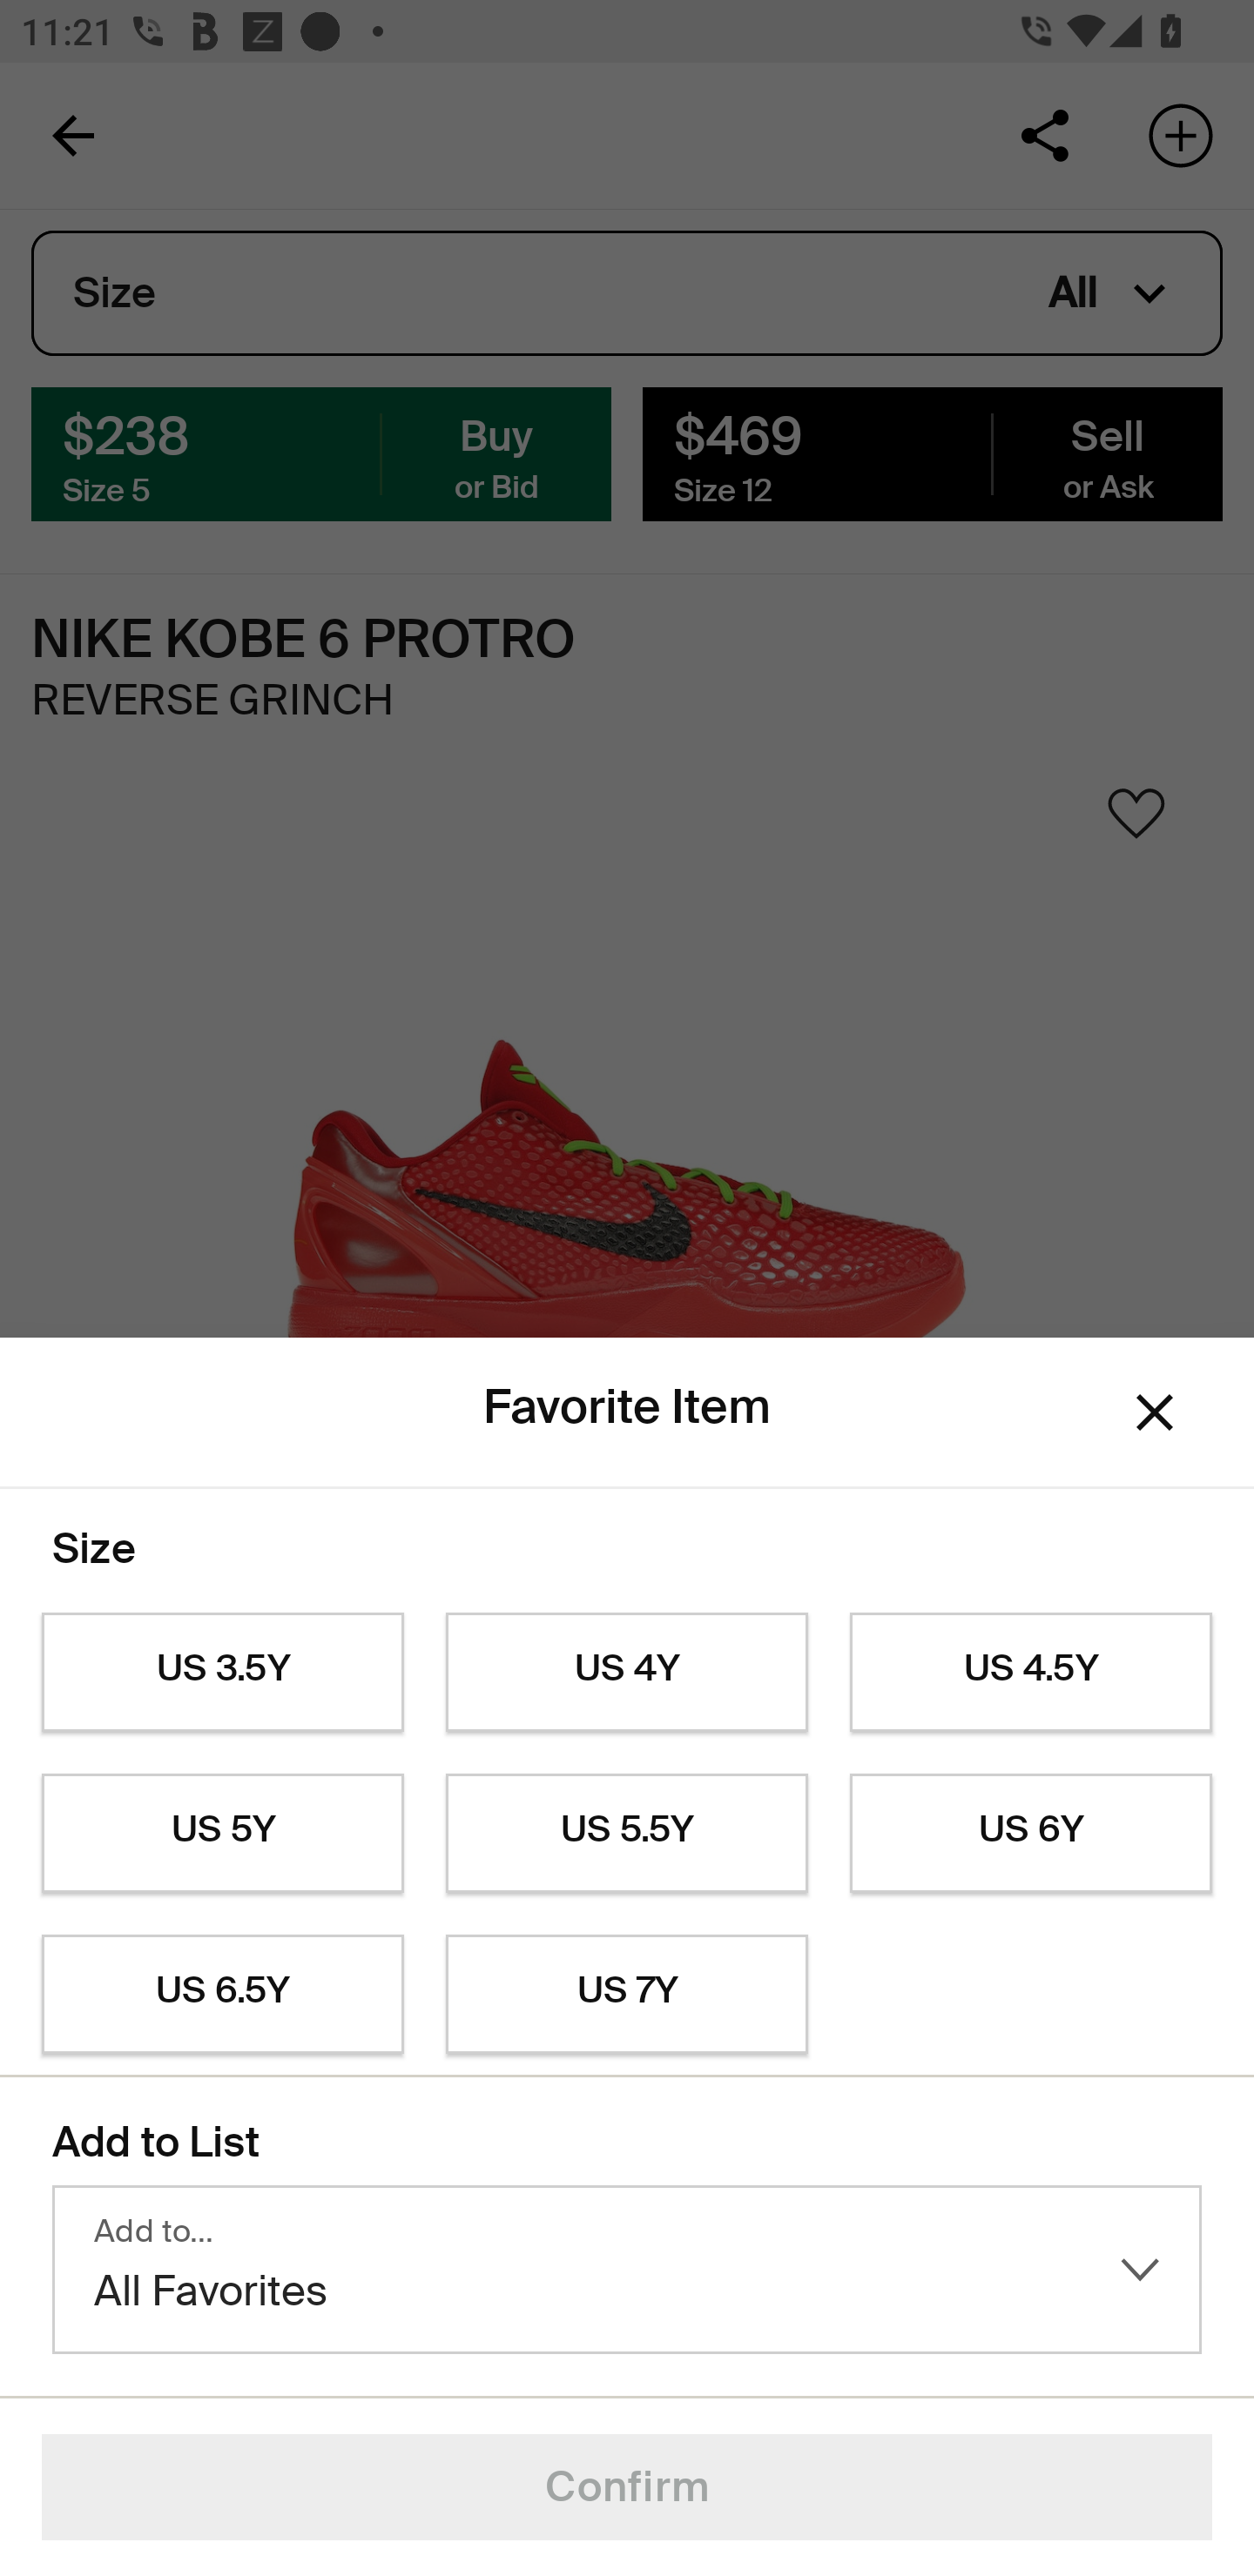  Describe the element at coordinates (1031, 1834) in the screenshot. I see `US 6Y` at that location.